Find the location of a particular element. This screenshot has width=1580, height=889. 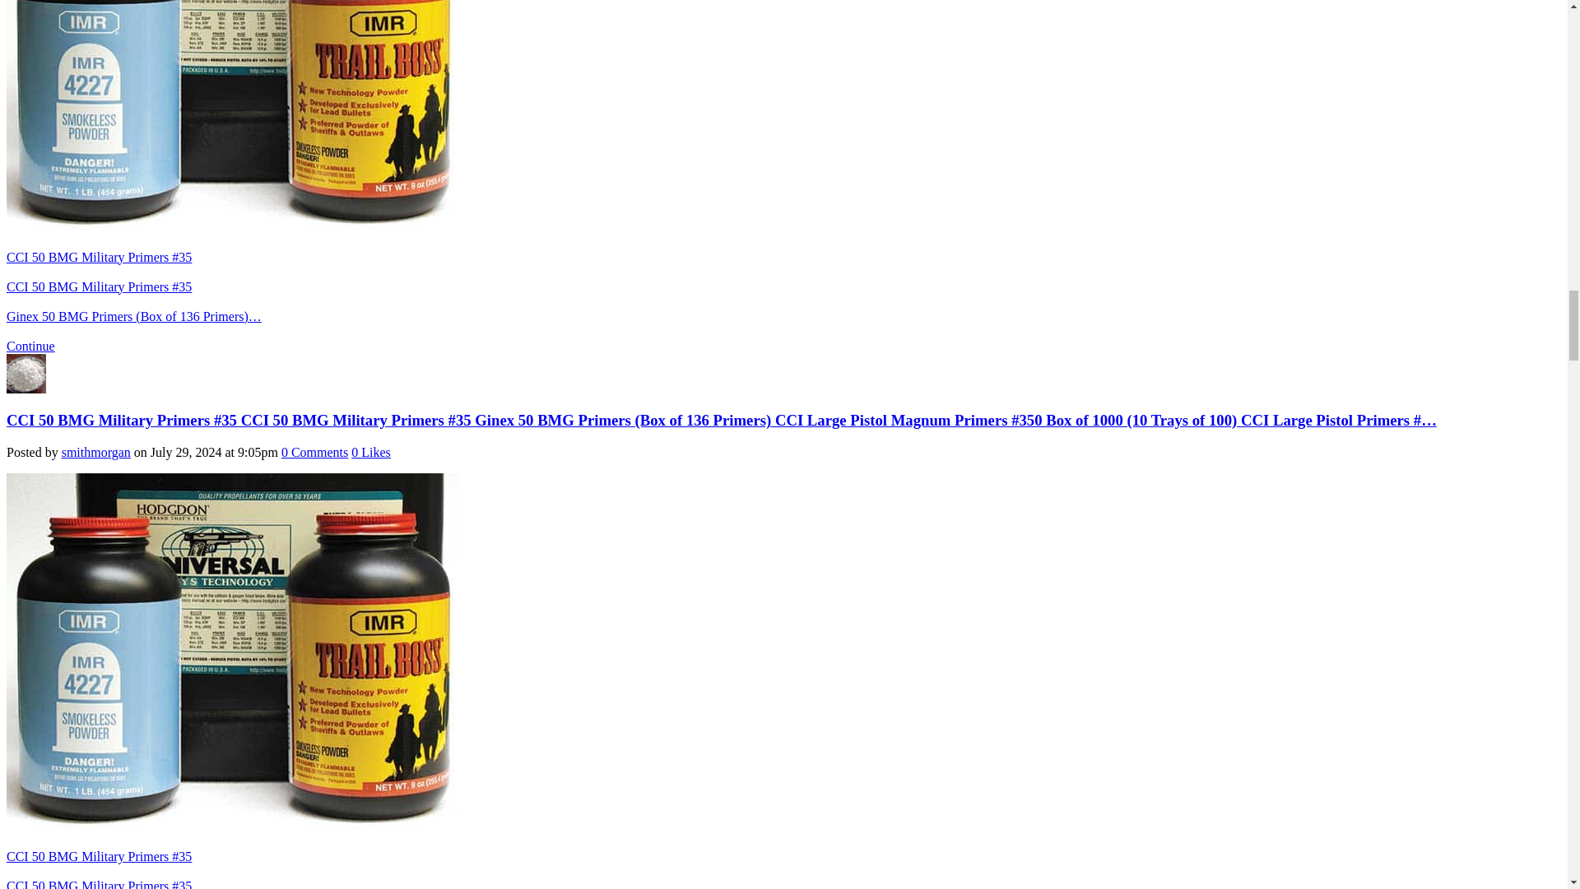

smithmorgan is located at coordinates (26, 389).